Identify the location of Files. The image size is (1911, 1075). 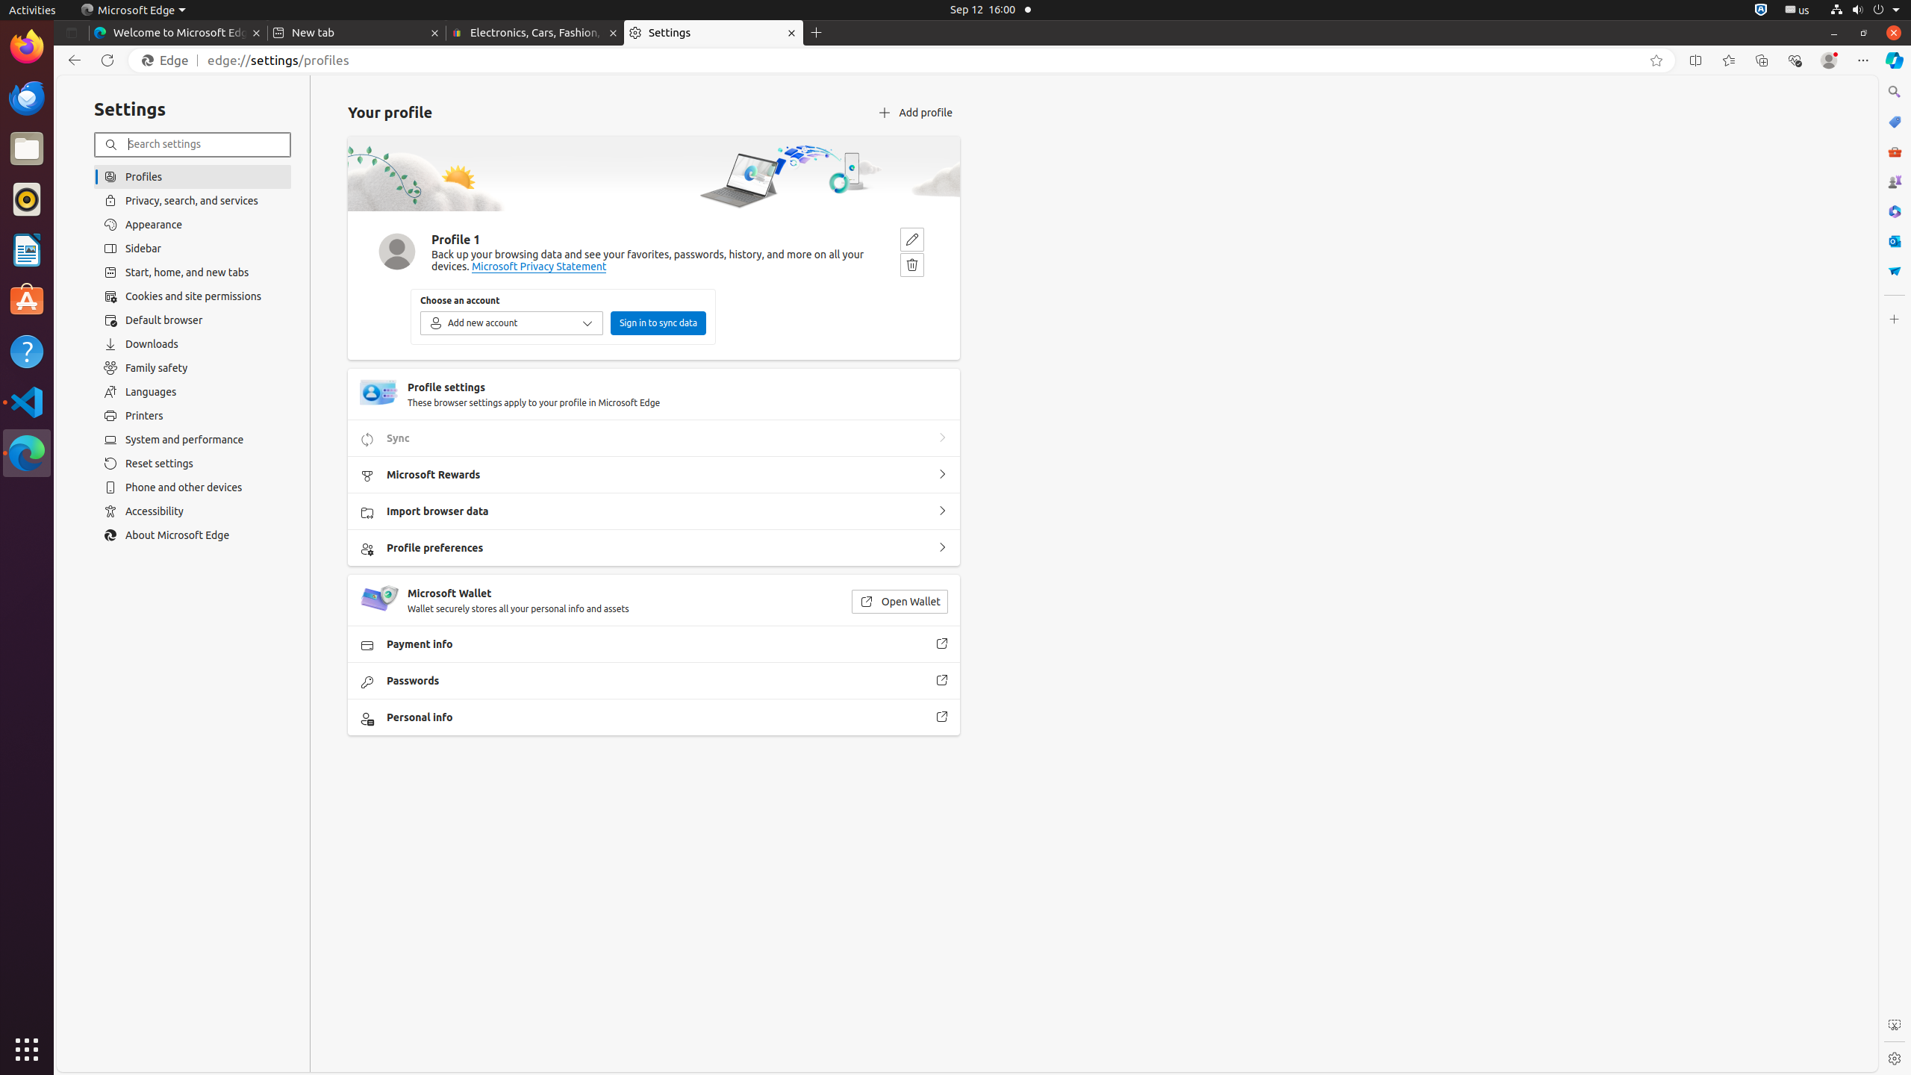
(27, 149).